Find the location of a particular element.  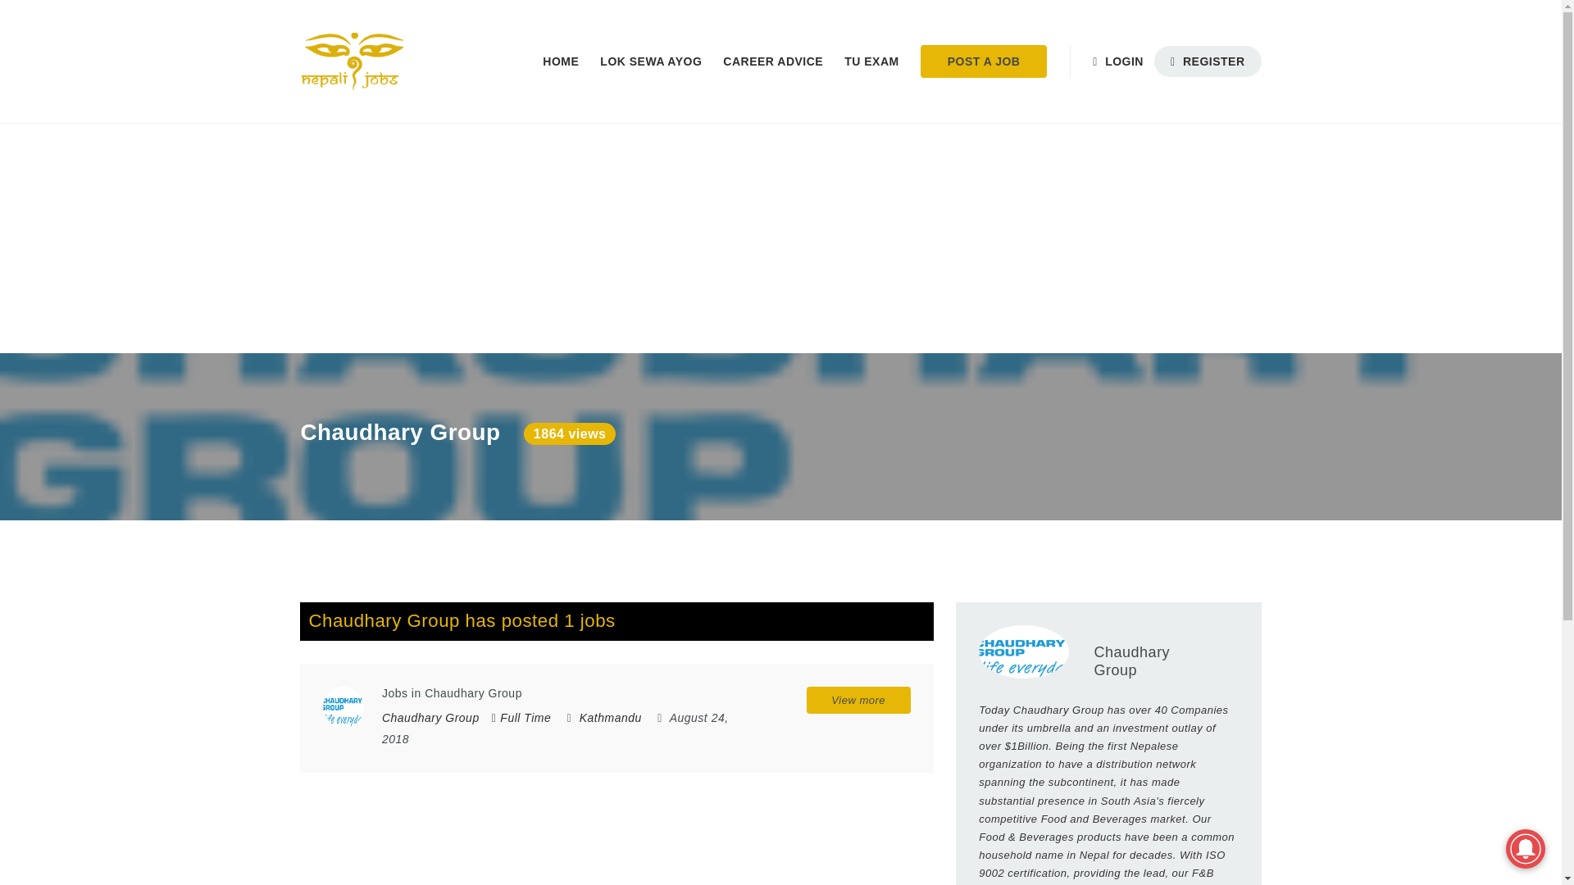

HOME is located at coordinates (560, 61).